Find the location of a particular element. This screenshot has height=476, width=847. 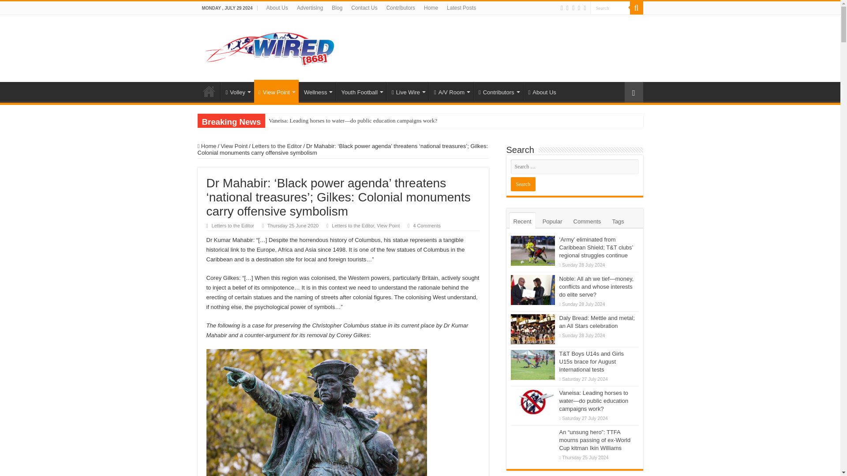

Contact Us is located at coordinates (364, 8).